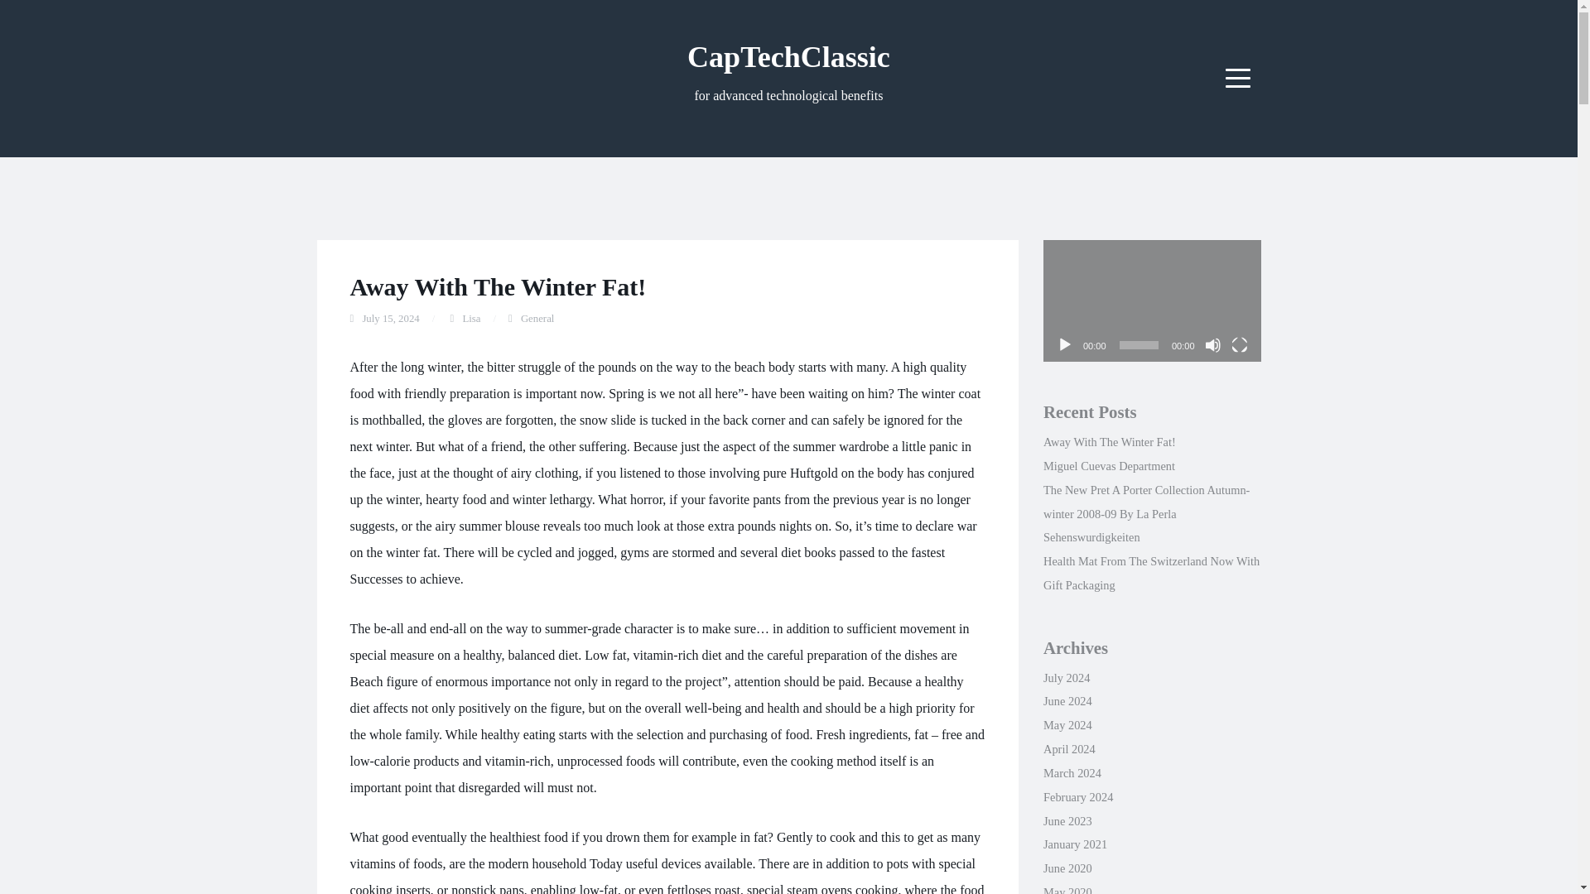 This screenshot has height=894, width=1590. I want to click on General, so click(538, 319).